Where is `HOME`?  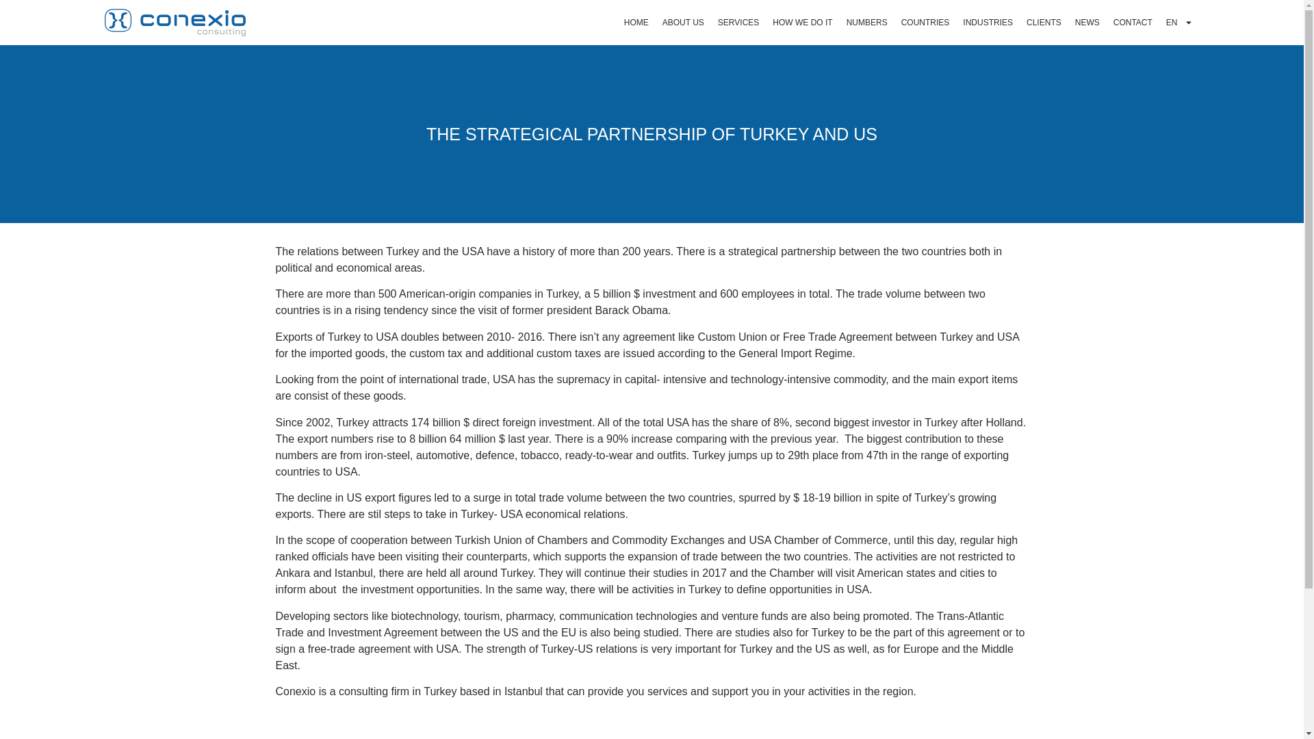
HOME is located at coordinates (636, 22).